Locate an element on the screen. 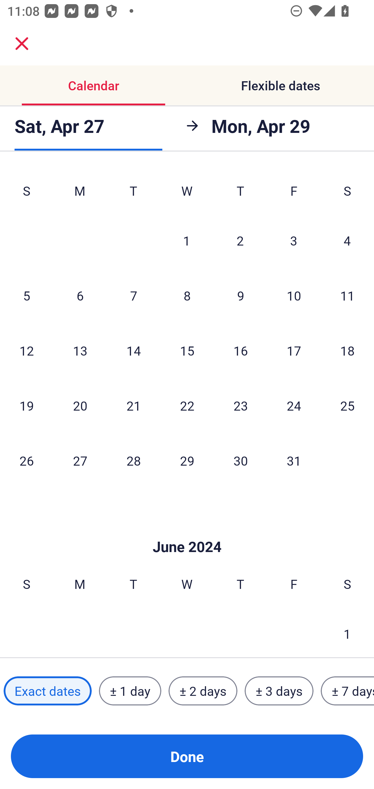 The image size is (374, 789). 24 Friday, May 24, 2024 is located at coordinates (294, 405).